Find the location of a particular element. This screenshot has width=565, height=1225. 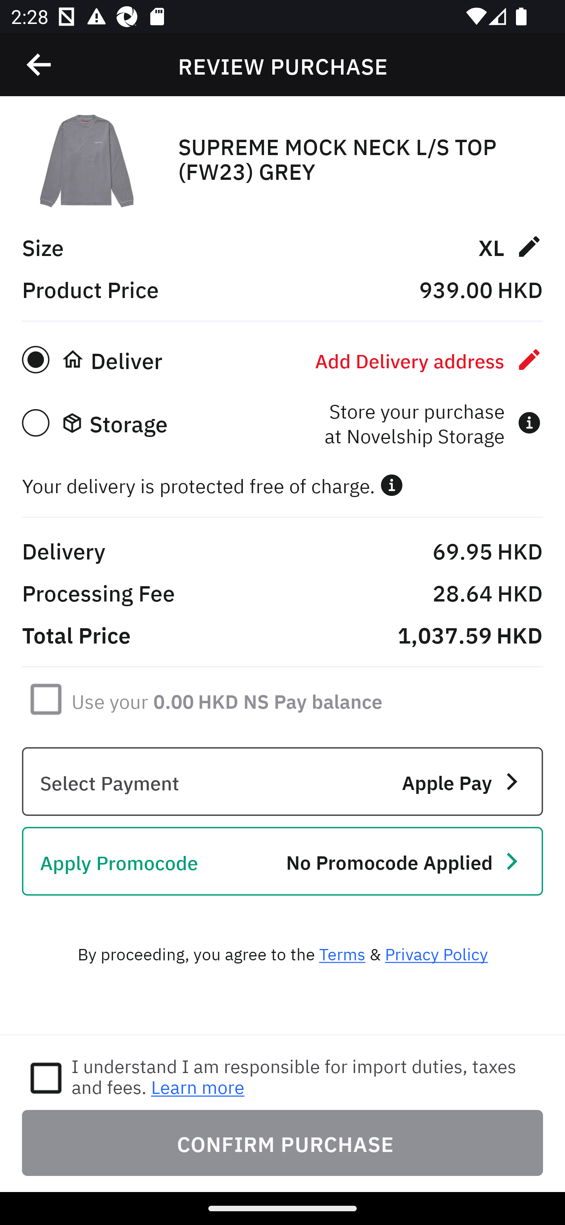

 is located at coordinates (40, 65).